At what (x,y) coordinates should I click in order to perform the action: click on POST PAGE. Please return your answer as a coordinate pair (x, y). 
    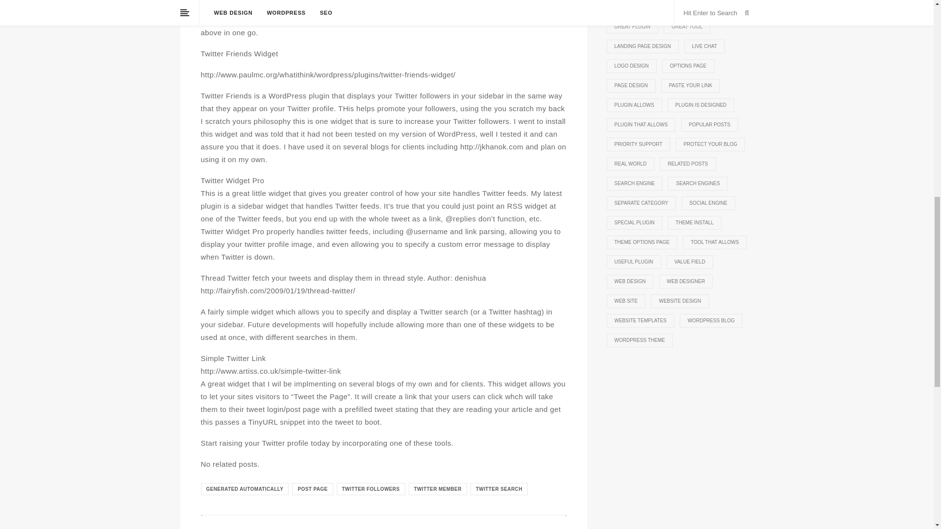
    Looking at the image, I should click on (312, 489).